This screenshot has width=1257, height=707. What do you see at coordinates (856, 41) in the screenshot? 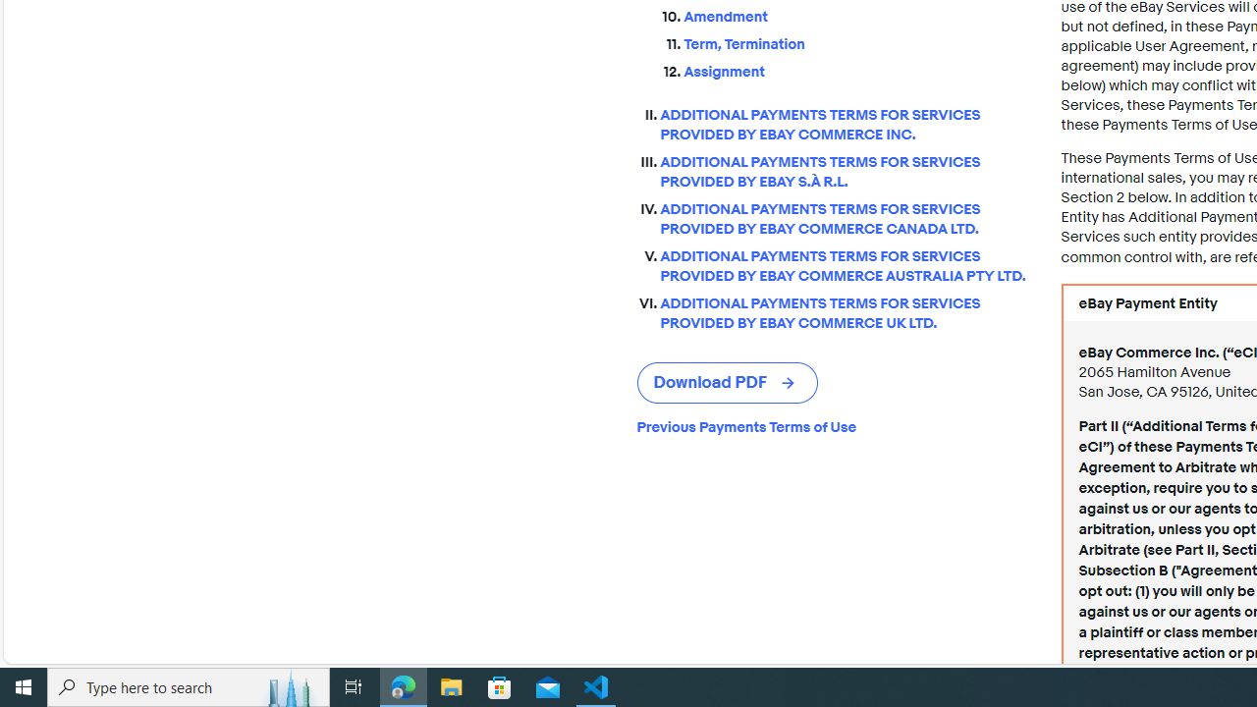
I see `Term, Termination` at bounding box center [856, 41].